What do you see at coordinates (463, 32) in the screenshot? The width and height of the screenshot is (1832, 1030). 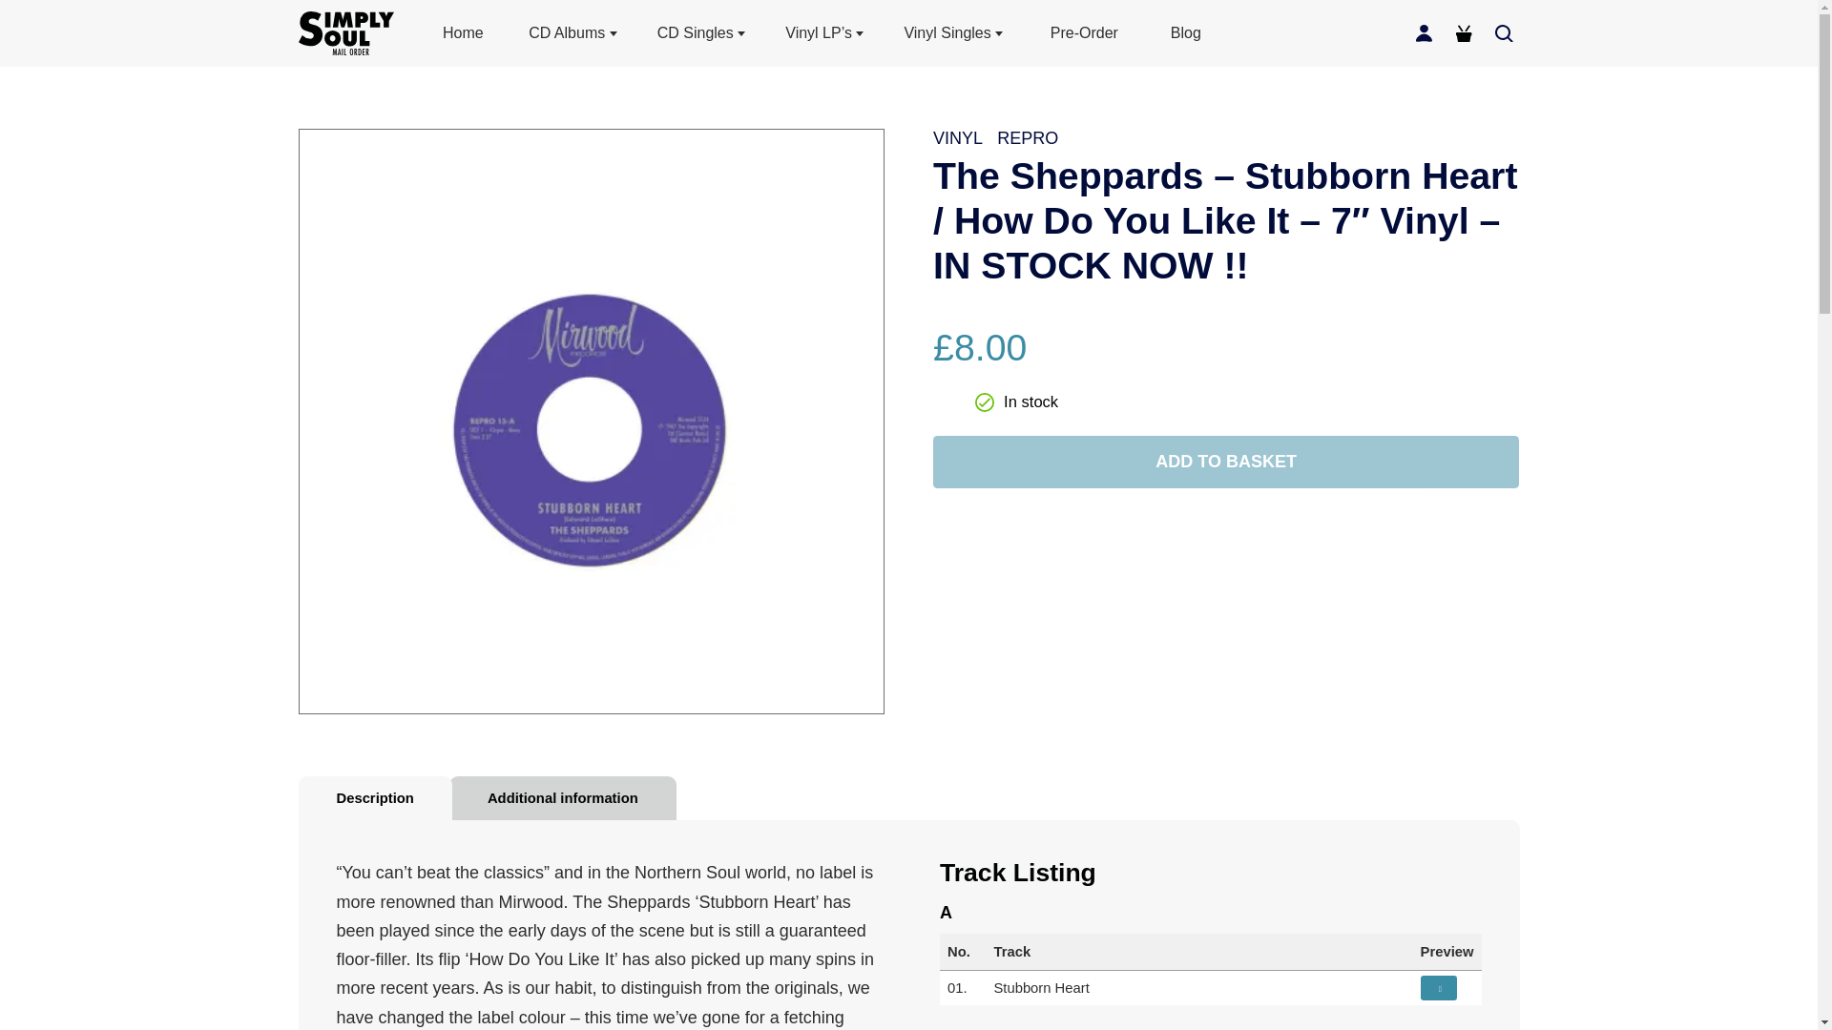 I see `Home` at bounding box center [463, 32].